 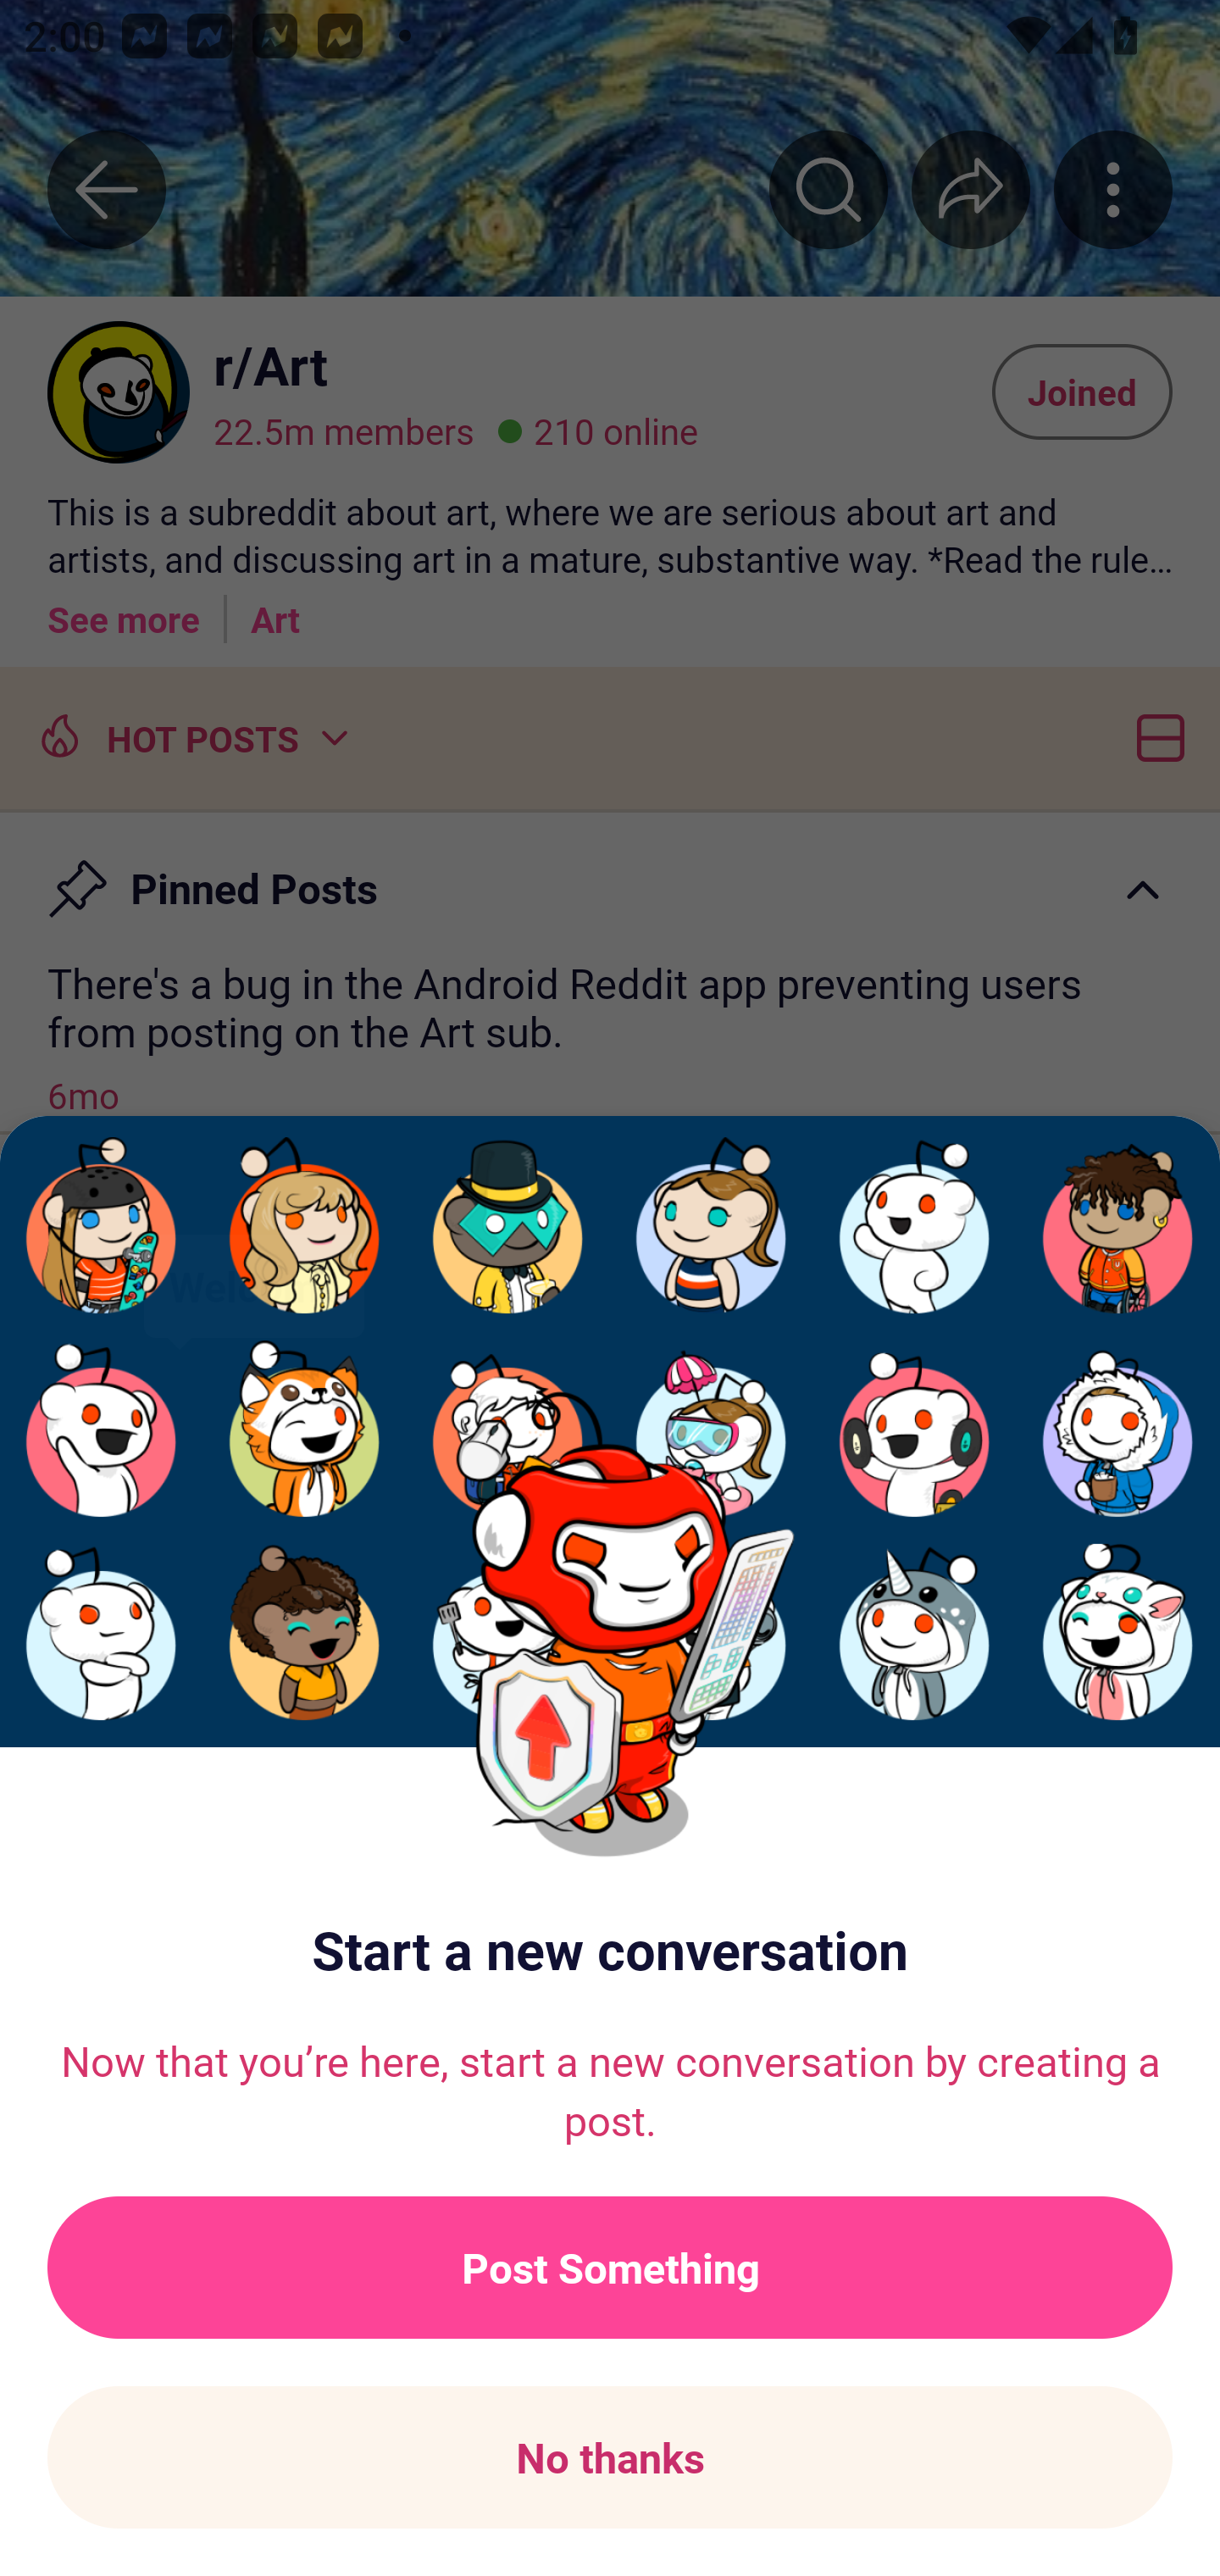 What do you see at coordinates (610, 2457) in the screenshot?
I see `No thanks` at bounding box center [610, 2457].